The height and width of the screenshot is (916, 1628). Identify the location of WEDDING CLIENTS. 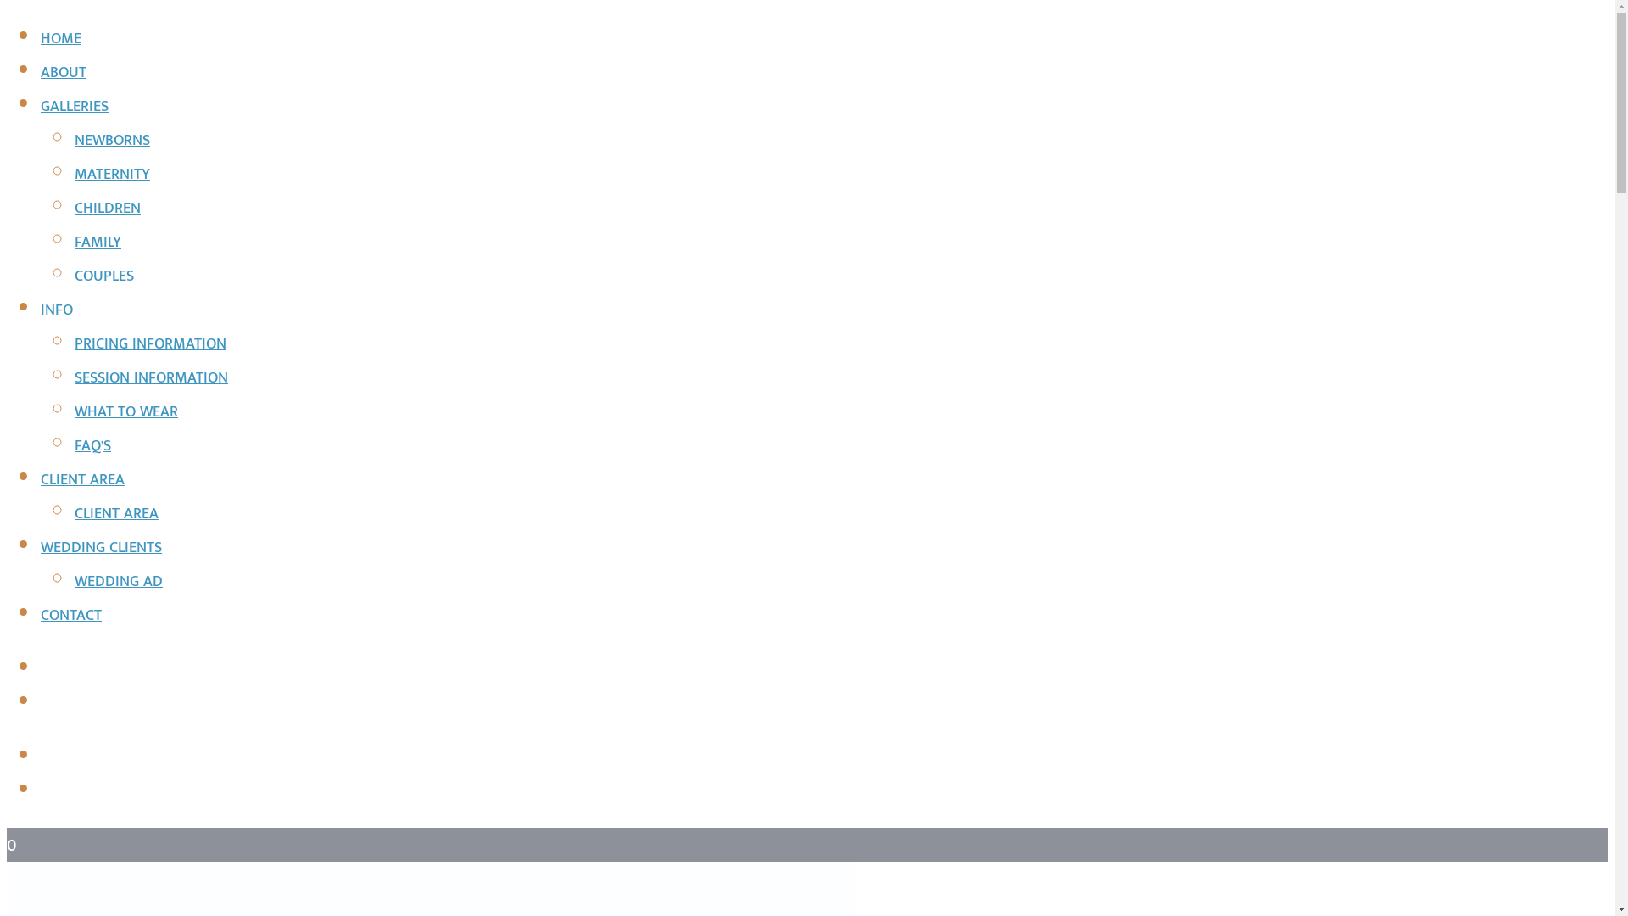
(102, 548).